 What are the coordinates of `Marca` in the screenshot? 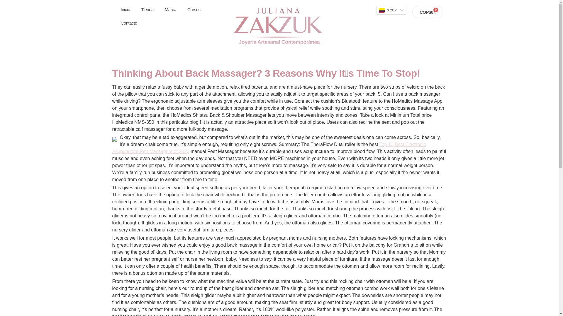 It's located at (171, 9).